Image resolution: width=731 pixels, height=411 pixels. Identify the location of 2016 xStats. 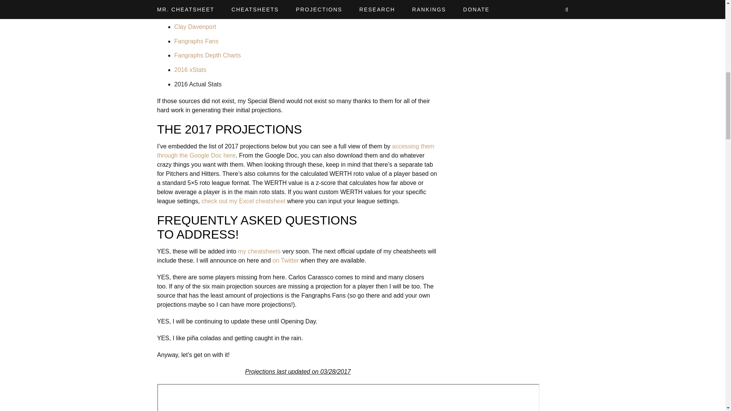
(190, 70).